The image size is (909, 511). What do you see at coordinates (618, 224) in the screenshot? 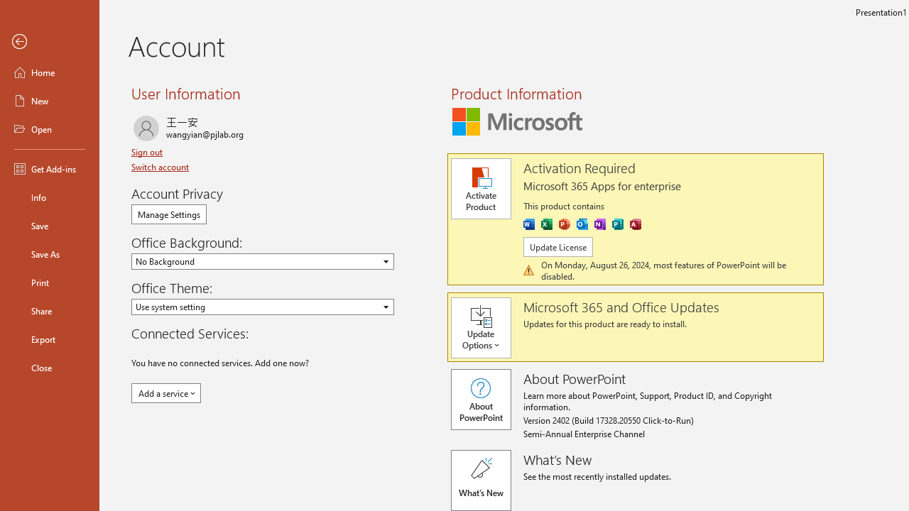
I see `Publisher` at bounding box center [618, 224].